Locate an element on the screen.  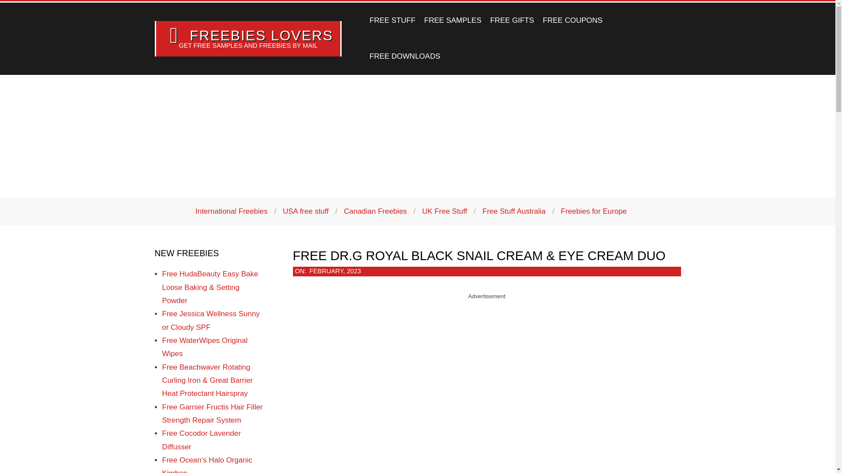
Free WaterWipes Original Wipes is located at coordinates (205, 347).